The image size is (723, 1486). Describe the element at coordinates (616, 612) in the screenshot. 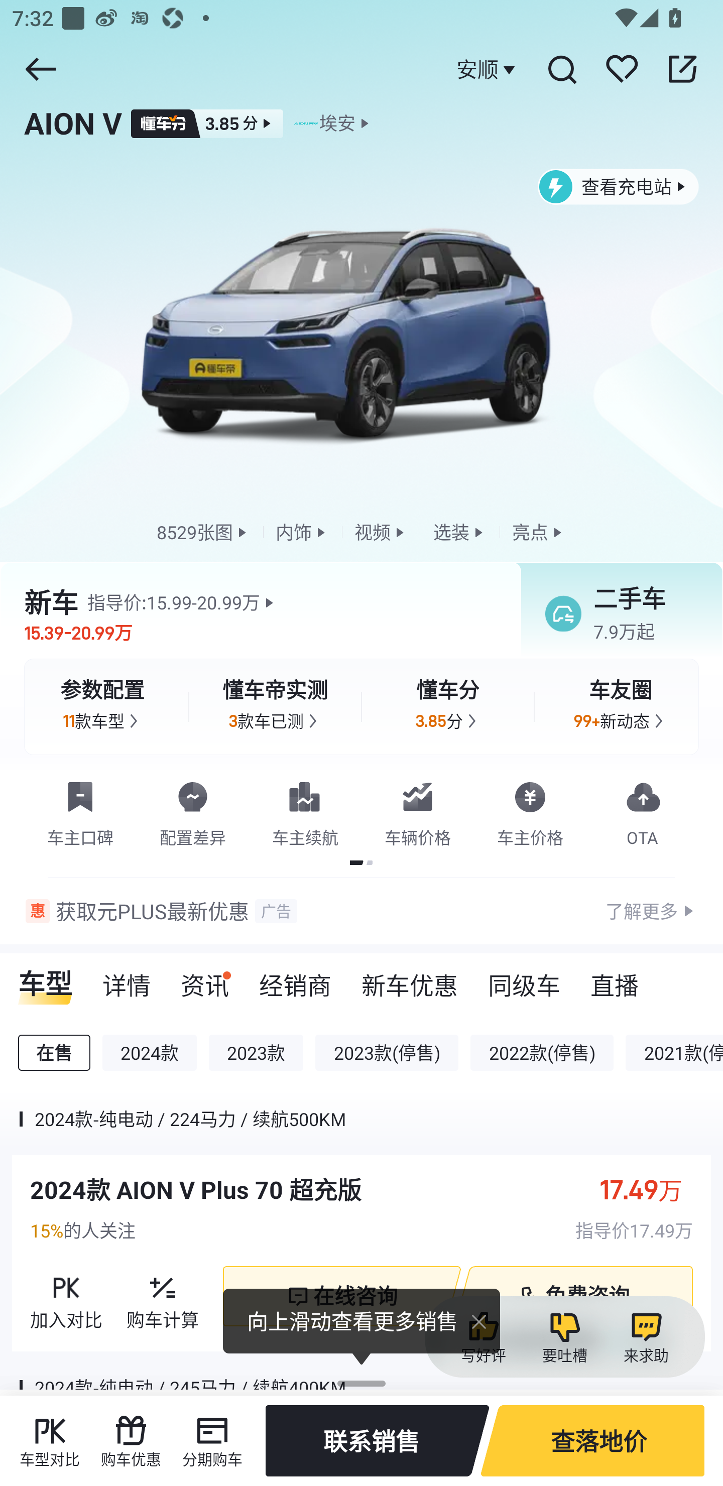

I see `二手车 7.9万起` at that location.